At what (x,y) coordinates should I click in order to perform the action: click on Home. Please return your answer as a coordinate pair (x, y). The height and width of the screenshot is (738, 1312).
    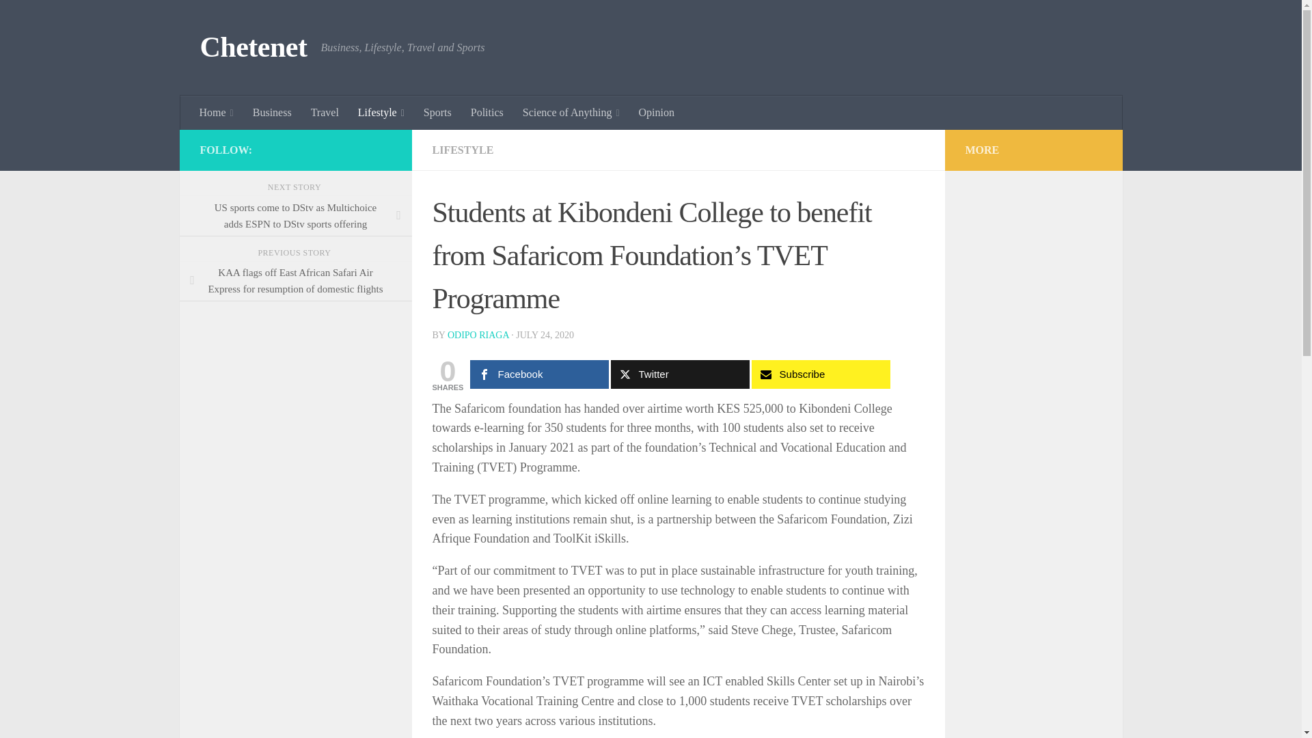
    Looking at the image, I should click on (216, 113).